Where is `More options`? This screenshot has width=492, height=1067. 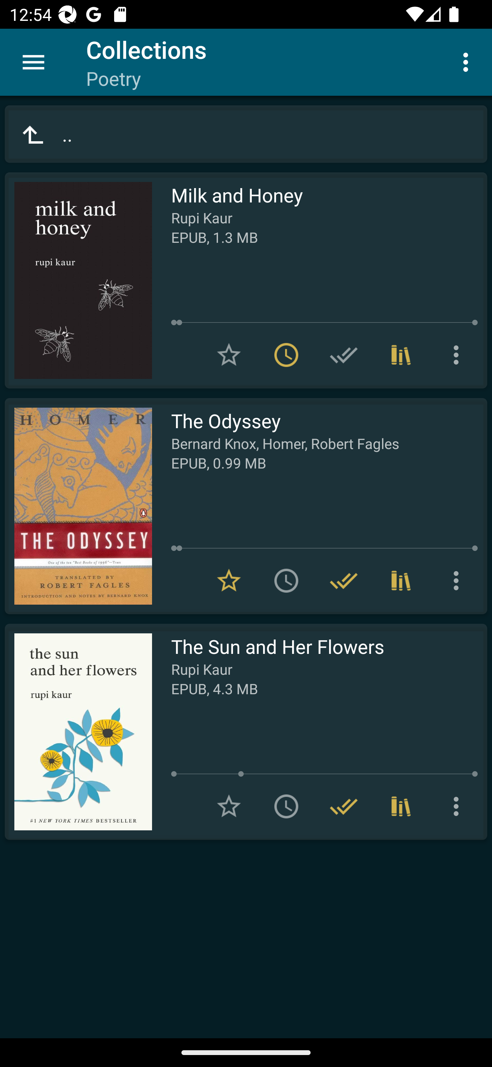 More options is located at coordinates (468, 62).